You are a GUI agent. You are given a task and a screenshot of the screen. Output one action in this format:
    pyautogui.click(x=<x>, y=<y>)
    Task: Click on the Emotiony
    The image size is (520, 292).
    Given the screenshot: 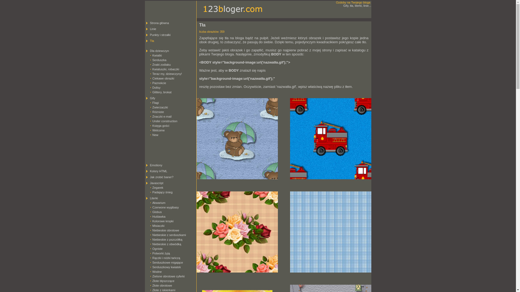 What is the action you would take?
    pyautogui.click(x=156, y=165)
    